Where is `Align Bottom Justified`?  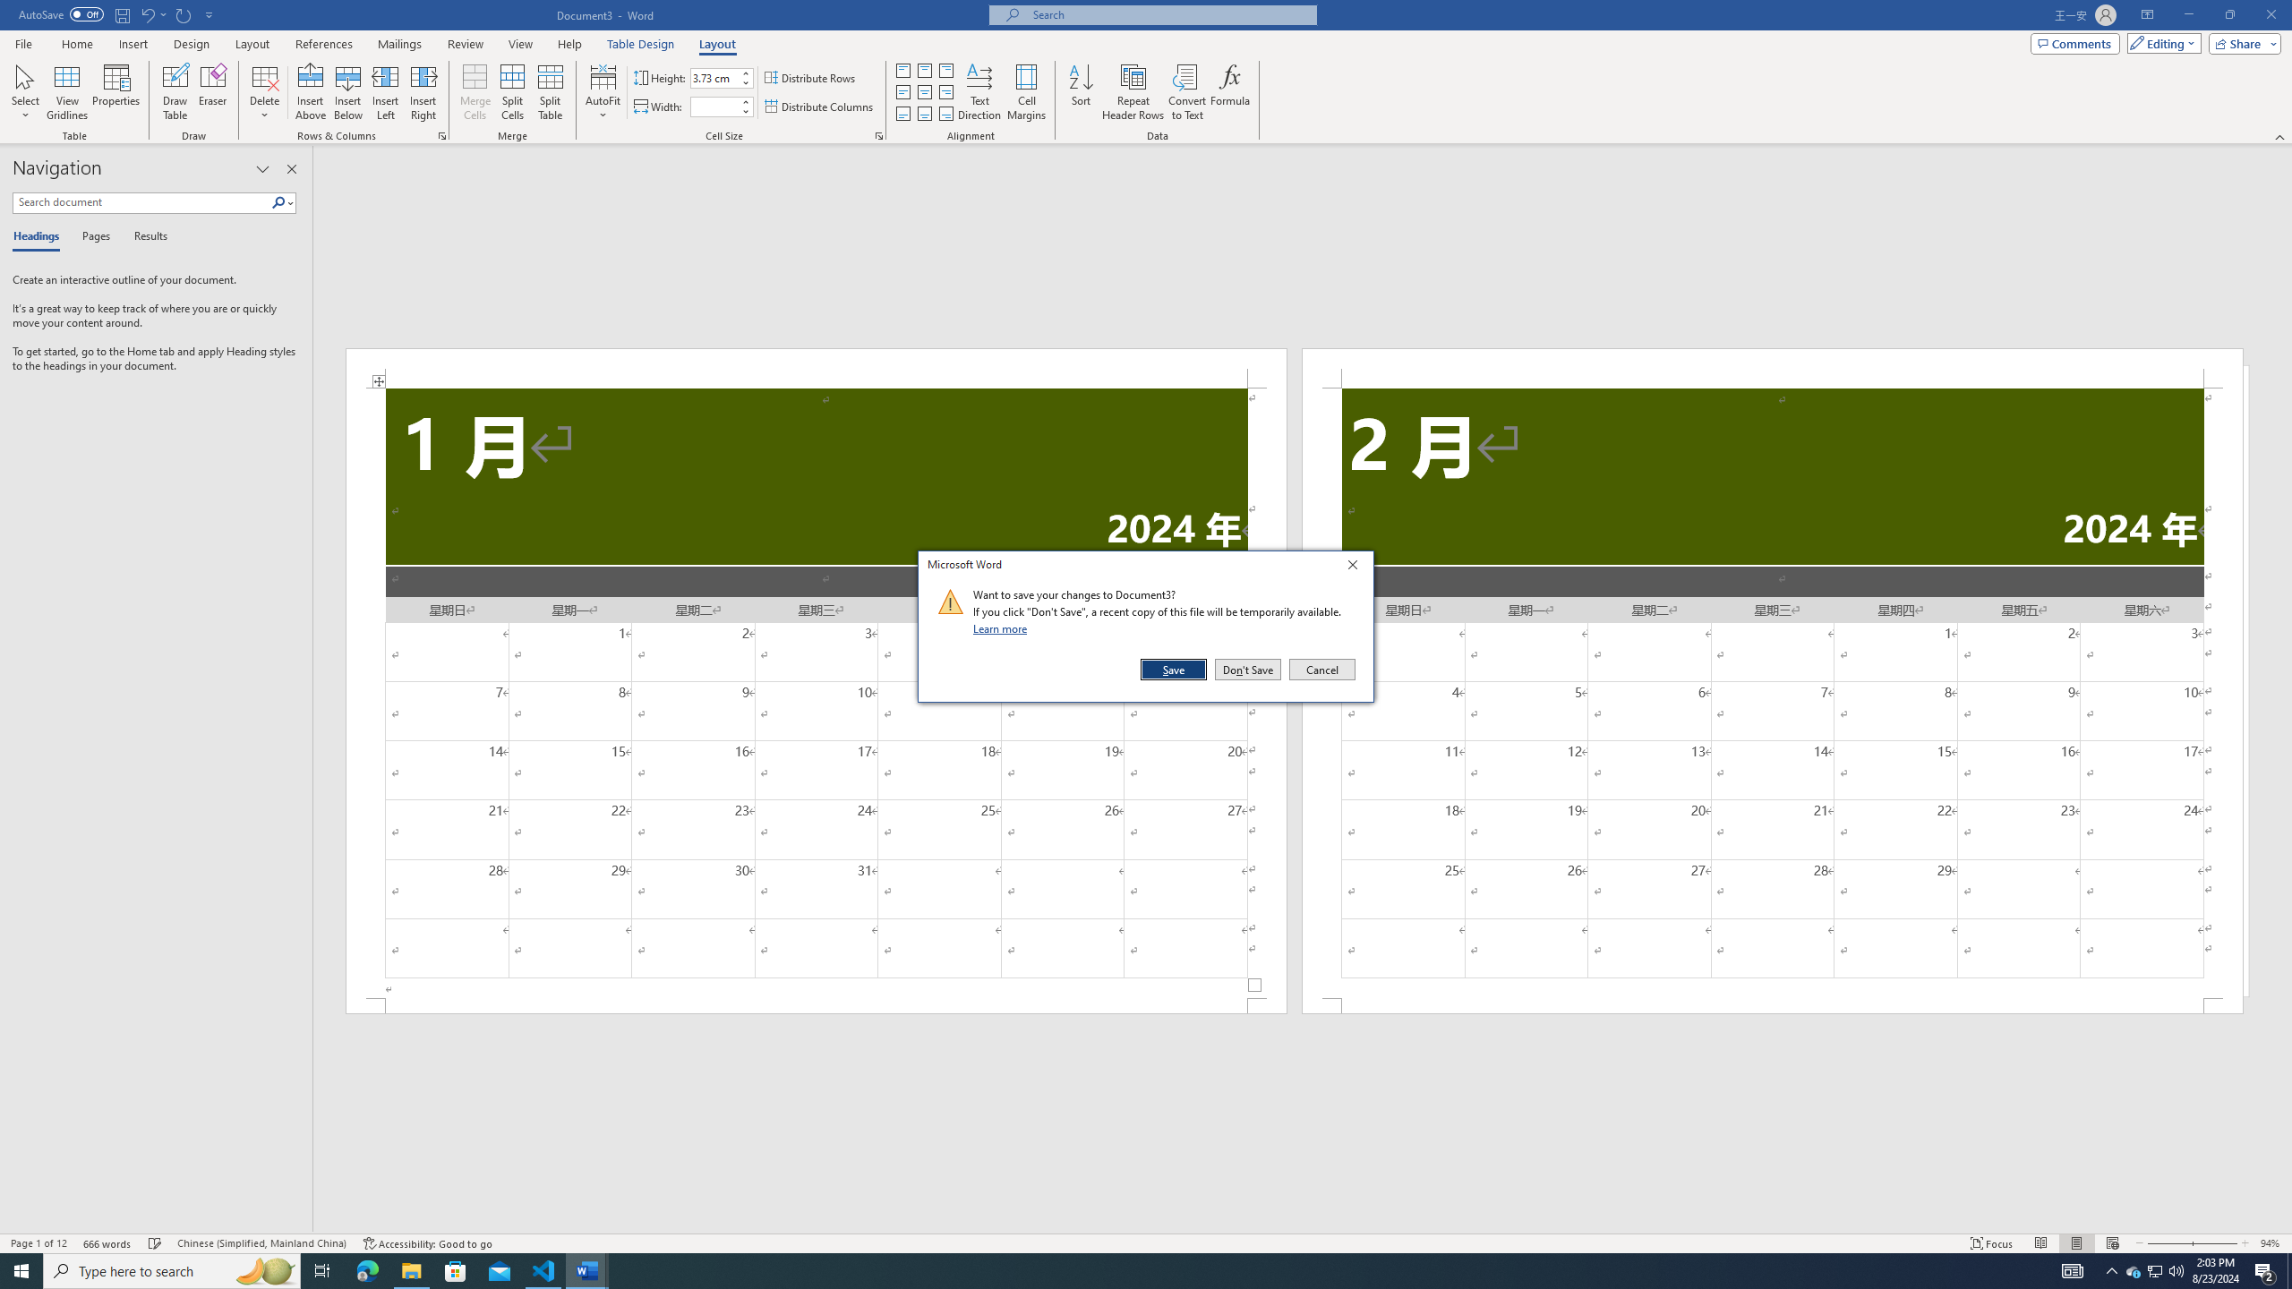 Align Bottom Justified is located at coordinates (902, 115).